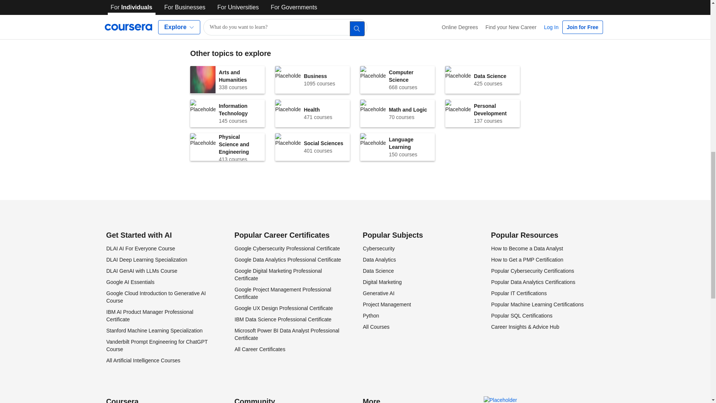  I want to click on Google Cloud Introduction to Generative AI Course, so click(397, 80).